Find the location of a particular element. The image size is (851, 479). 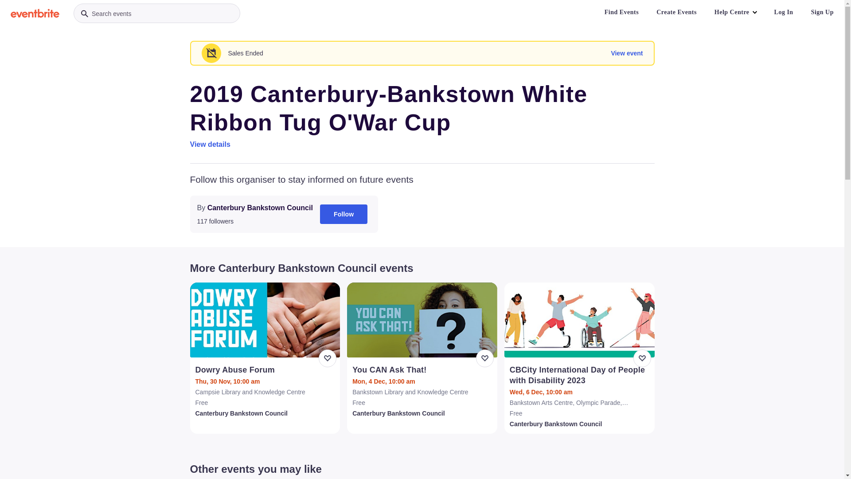

Create Events is located at coordinates (676, 12).